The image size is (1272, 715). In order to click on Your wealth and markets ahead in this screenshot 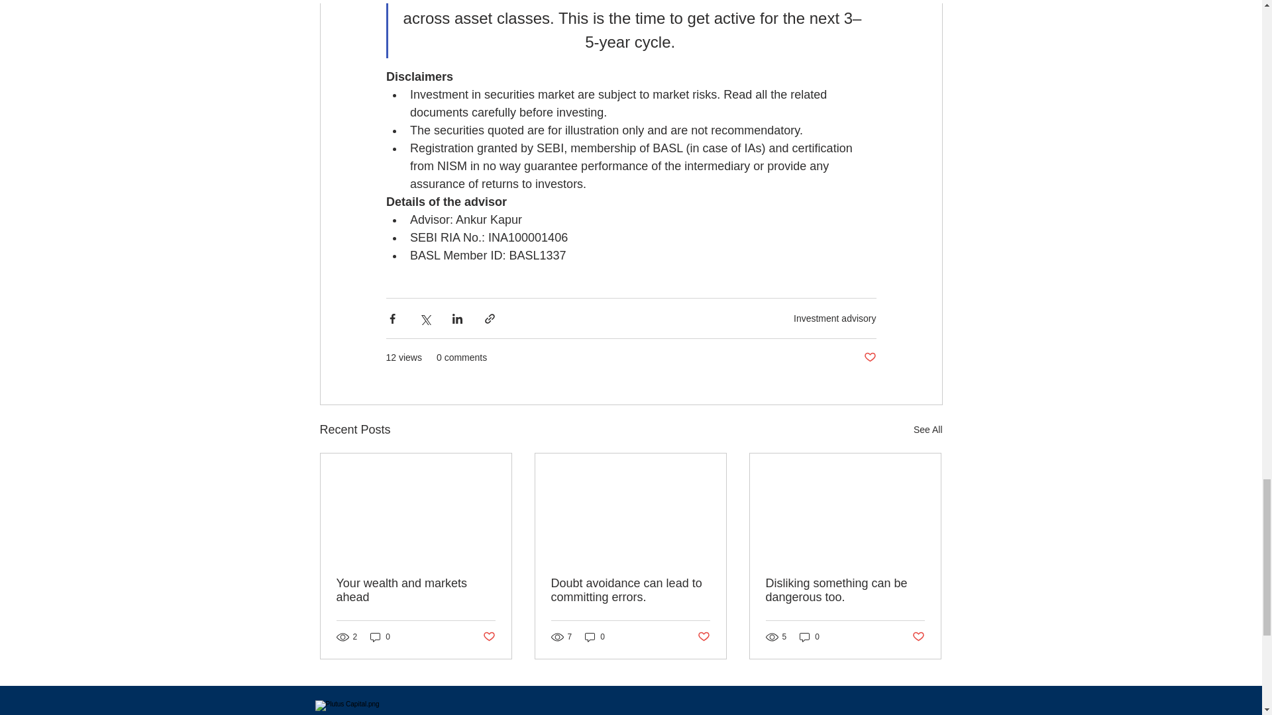, I will do `click(416, 590)`.